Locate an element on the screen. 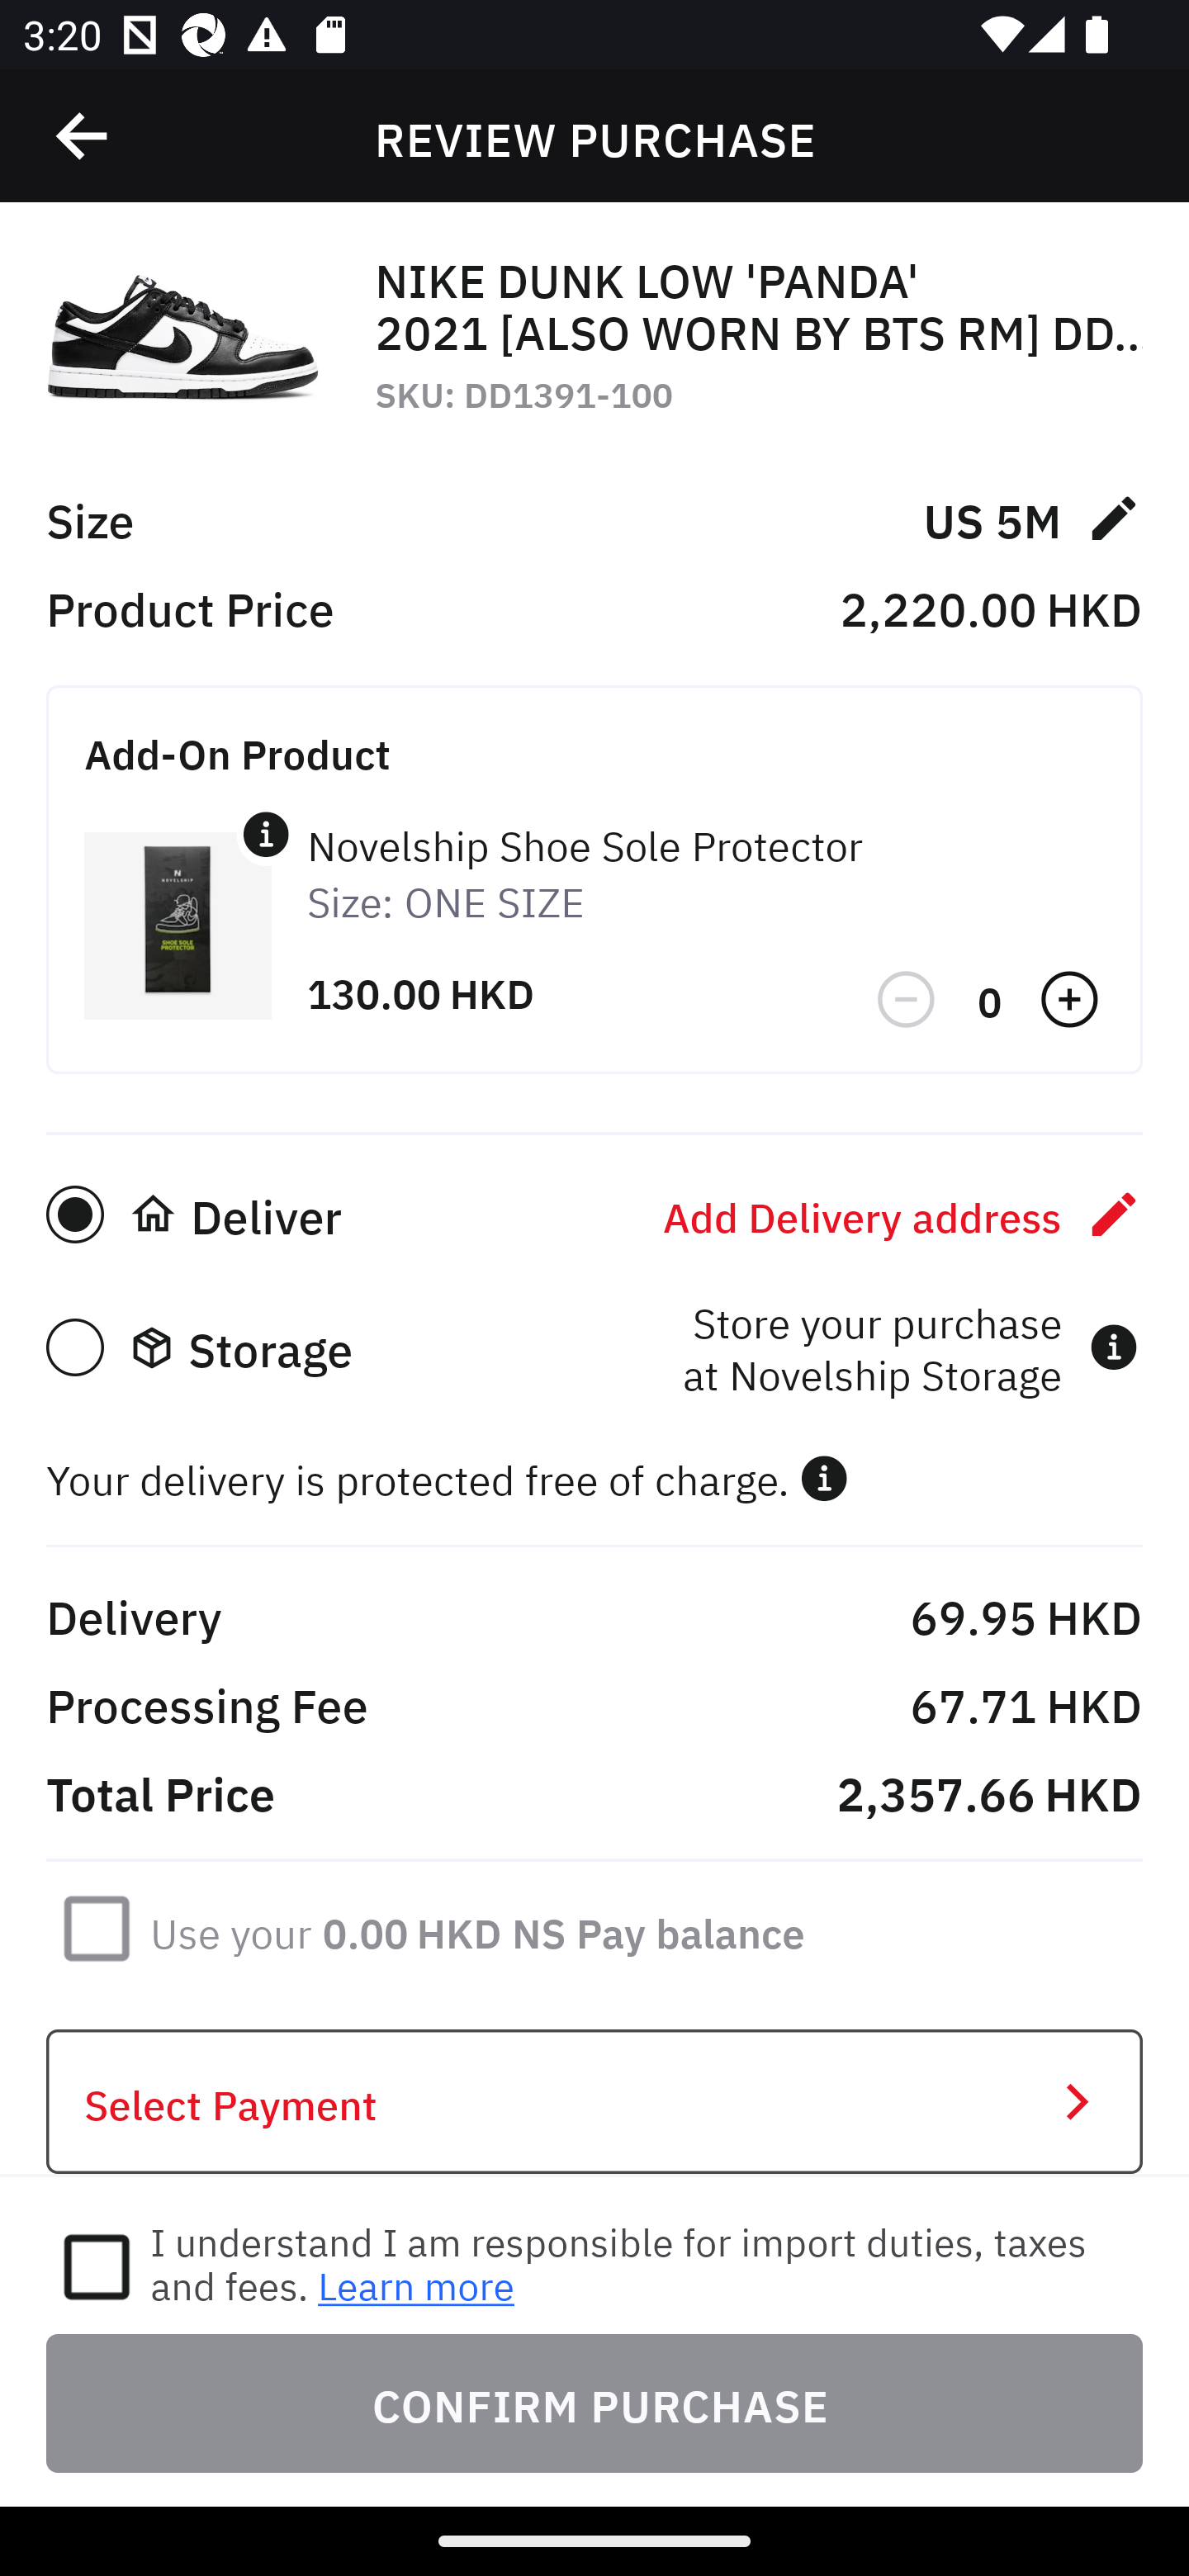 This screenshot has width=1189, height=2576.  CONFIRM PURCHASE is located at coordinates (594, 2403).